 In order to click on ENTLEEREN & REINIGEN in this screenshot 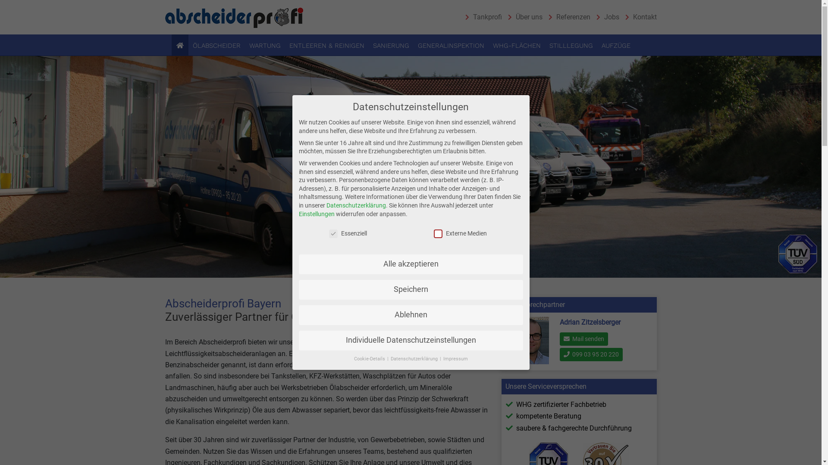, I will do `click(327, 45)`.